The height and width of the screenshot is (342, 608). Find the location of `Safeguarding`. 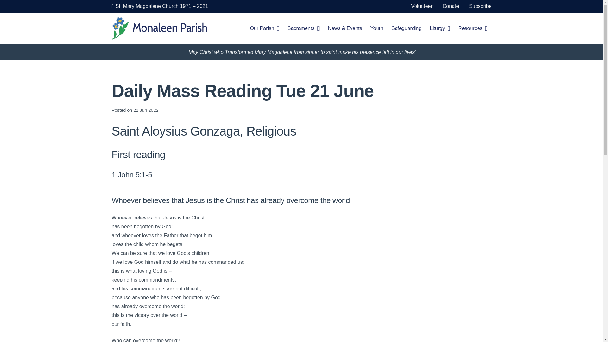

Safeguarding is located at coordinates (407, 28).